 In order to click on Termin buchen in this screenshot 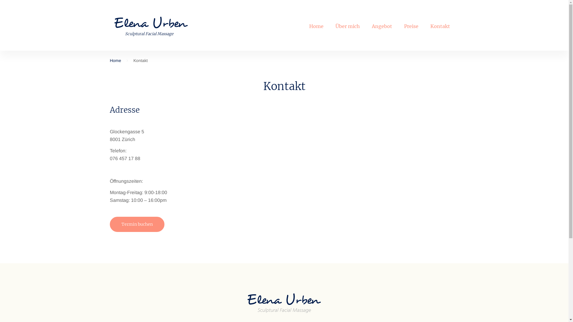, I will do `click(137, 224)`.